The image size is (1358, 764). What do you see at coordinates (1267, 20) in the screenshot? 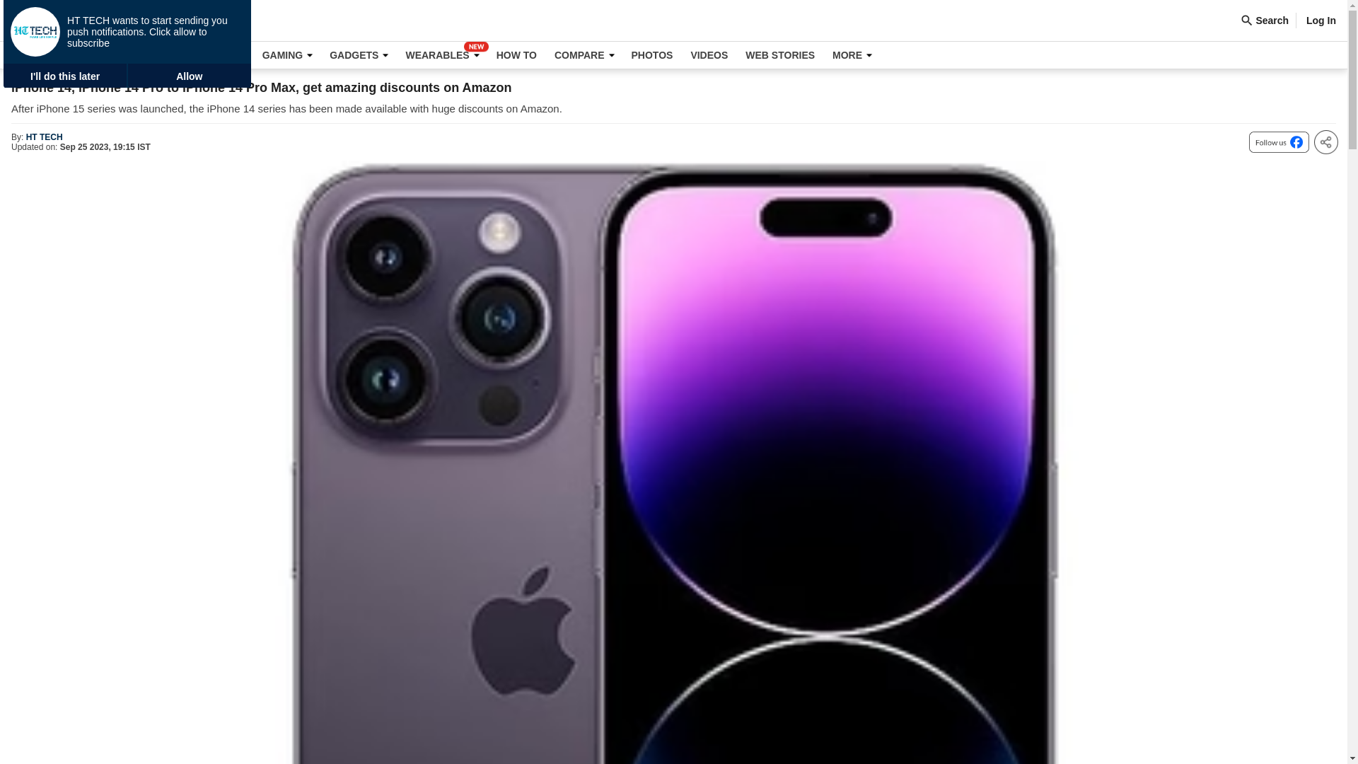
I see `Search` at bounding box center [1267, 20].